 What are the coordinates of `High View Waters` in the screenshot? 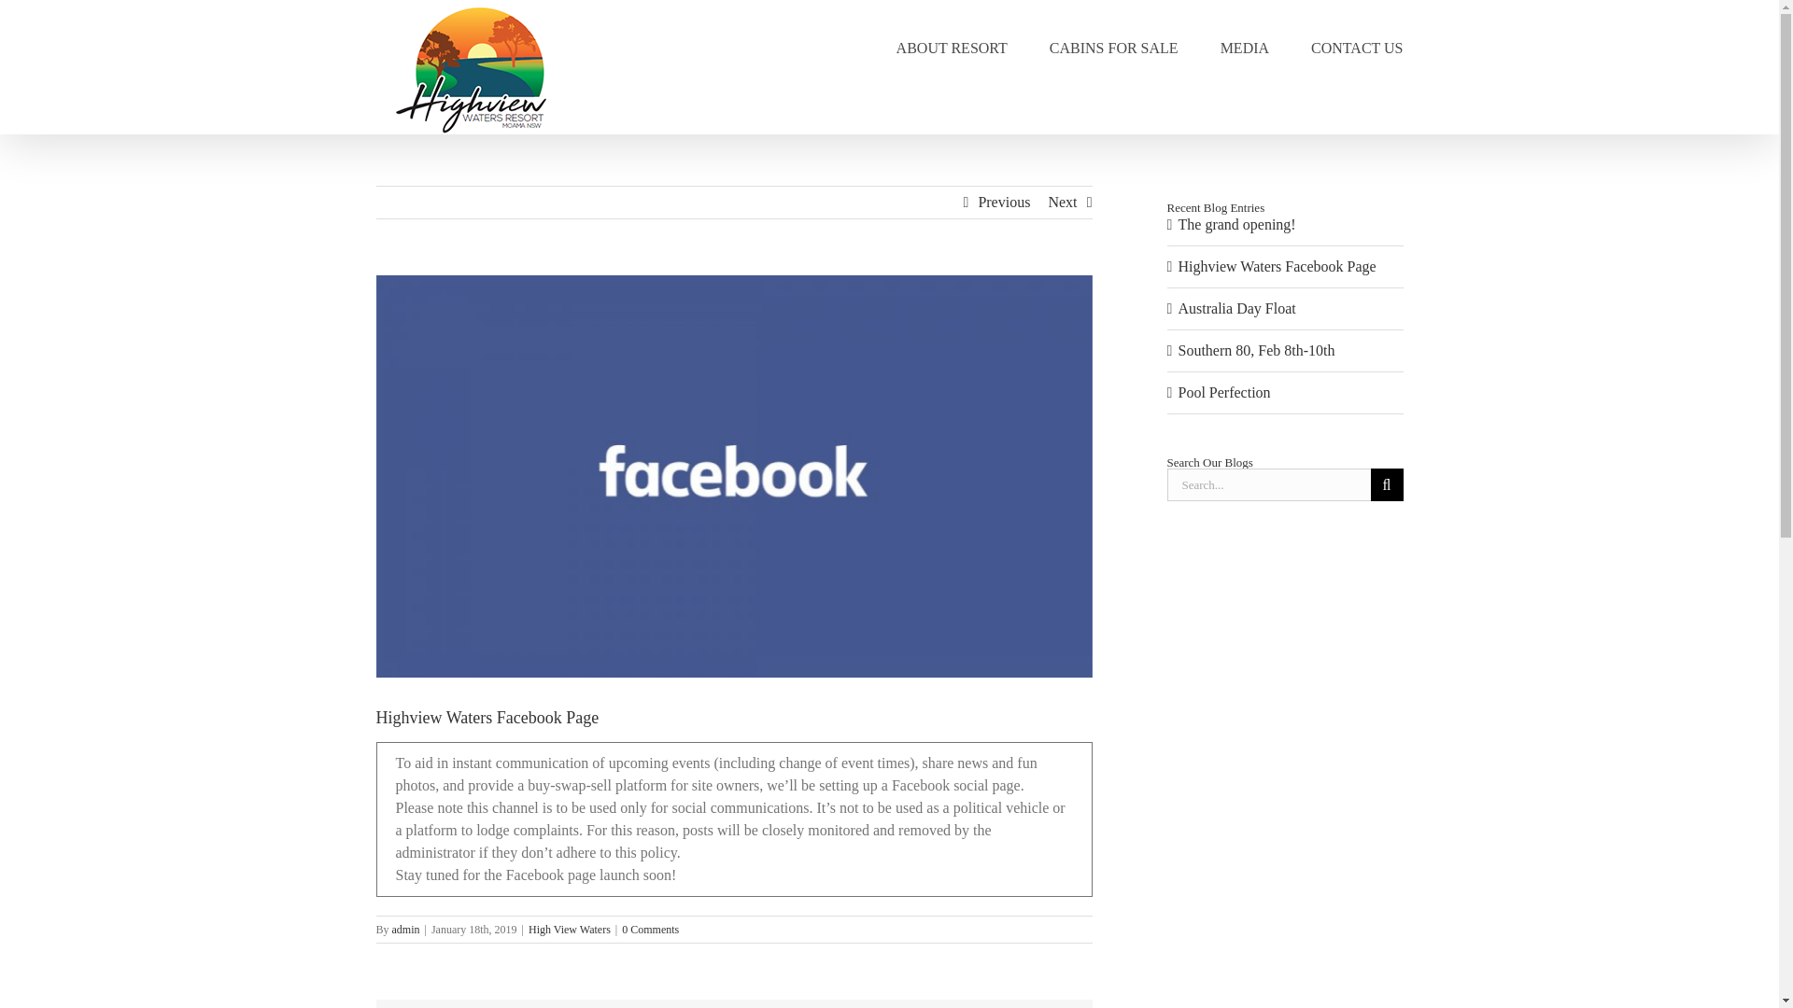 It's located at (570, 930).